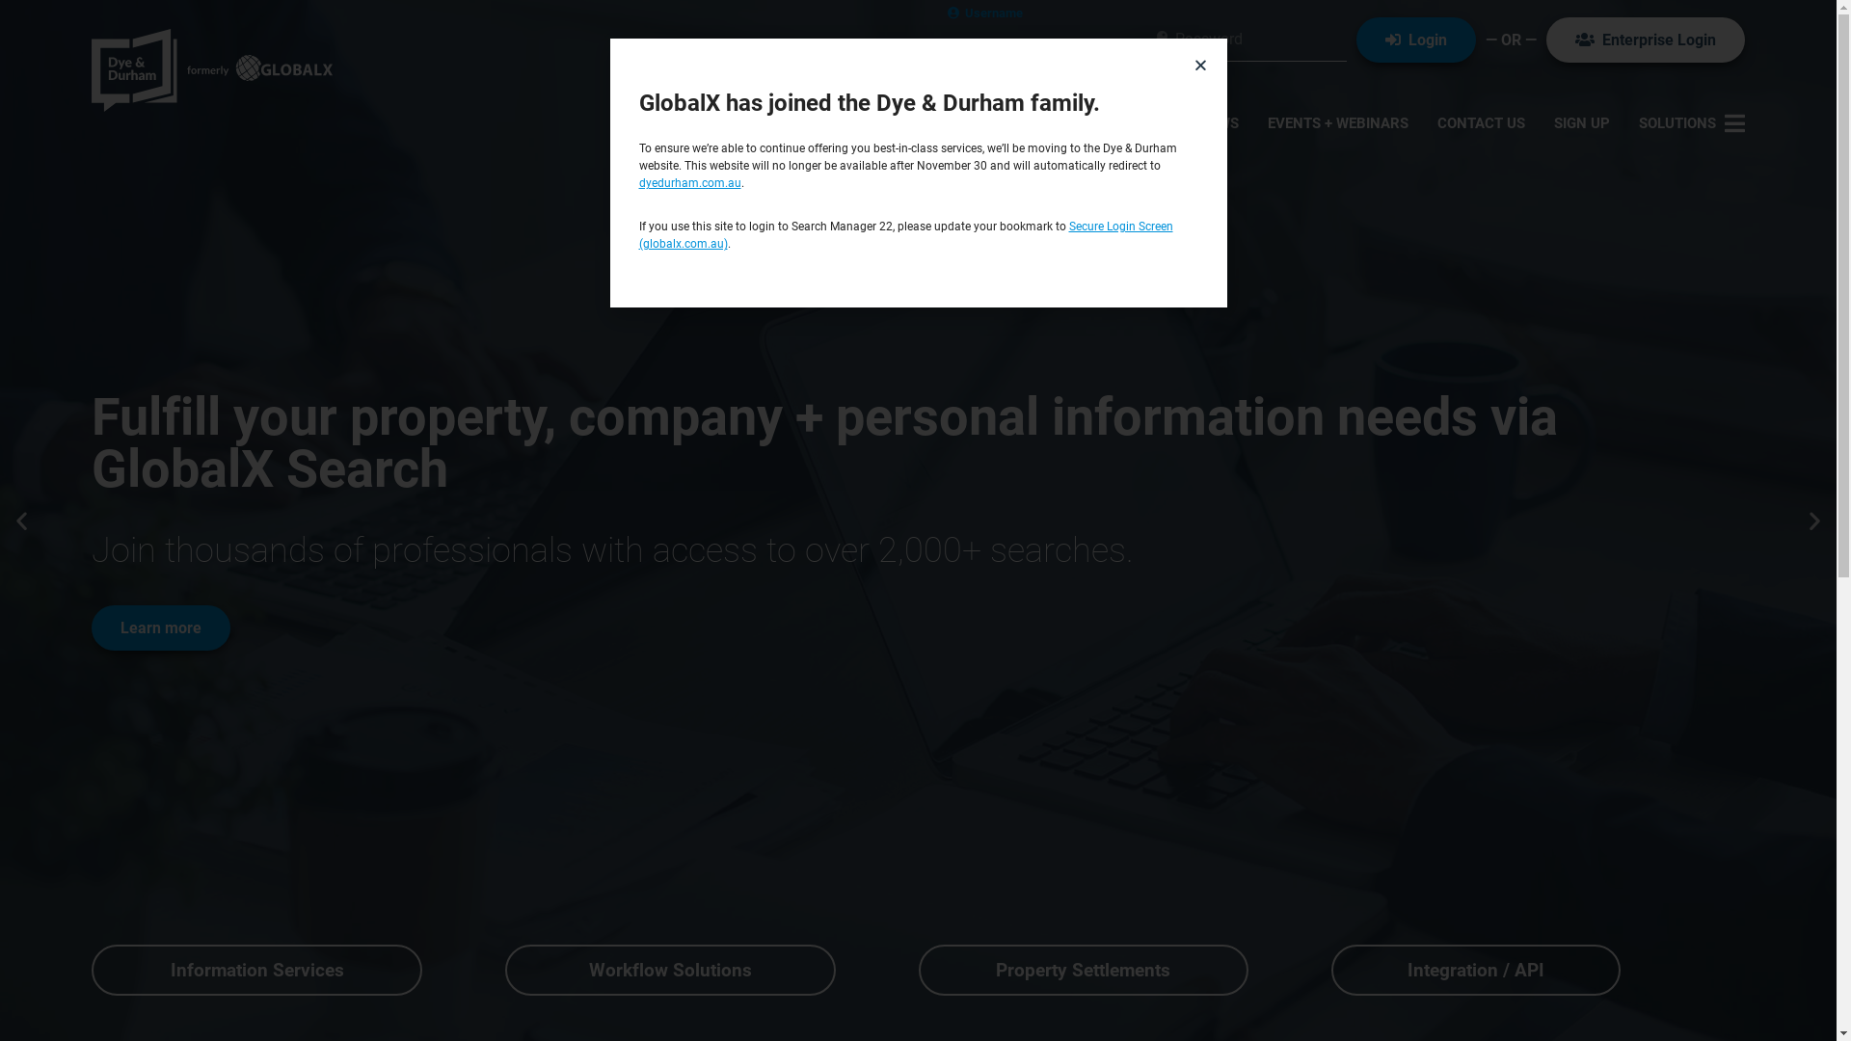 The image size is (1851, 1041). Describe the element at coordinates (1219, 123) in the screenshot. I see `NEWS` at that location.